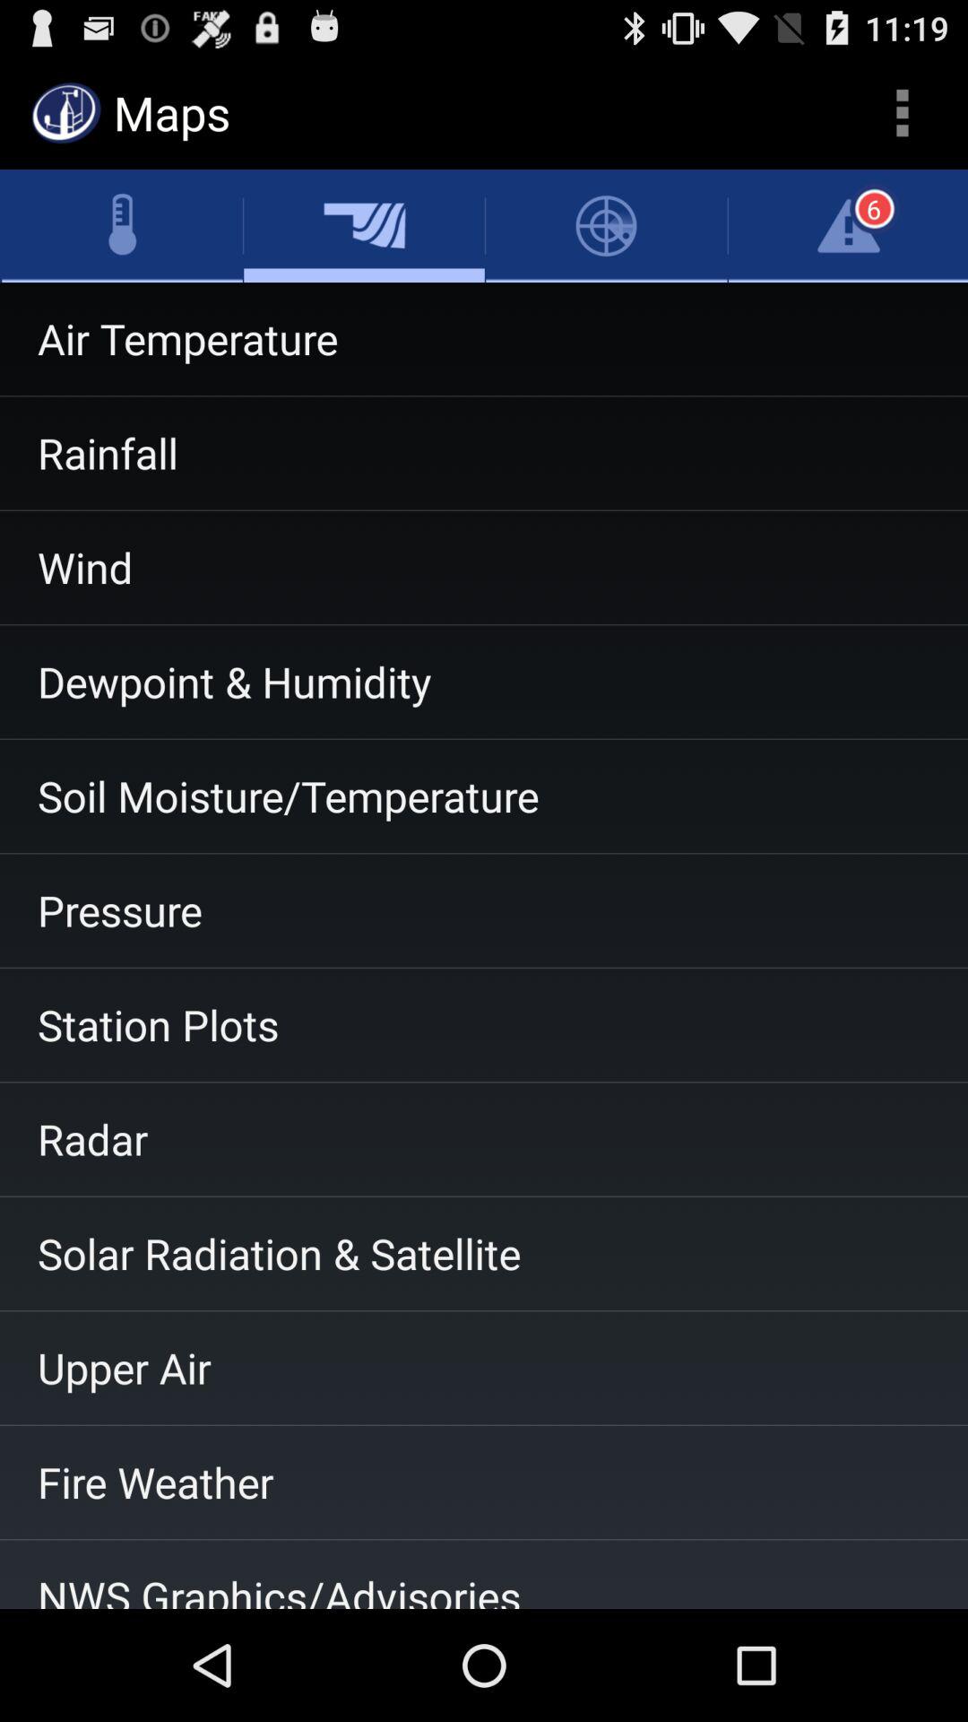 The image size is (968, 1722). What do you see at coordinates (484, 682) in the screenshot?
I see `launch item above soil moisture/temperature app` at bounding box center [484, 682].